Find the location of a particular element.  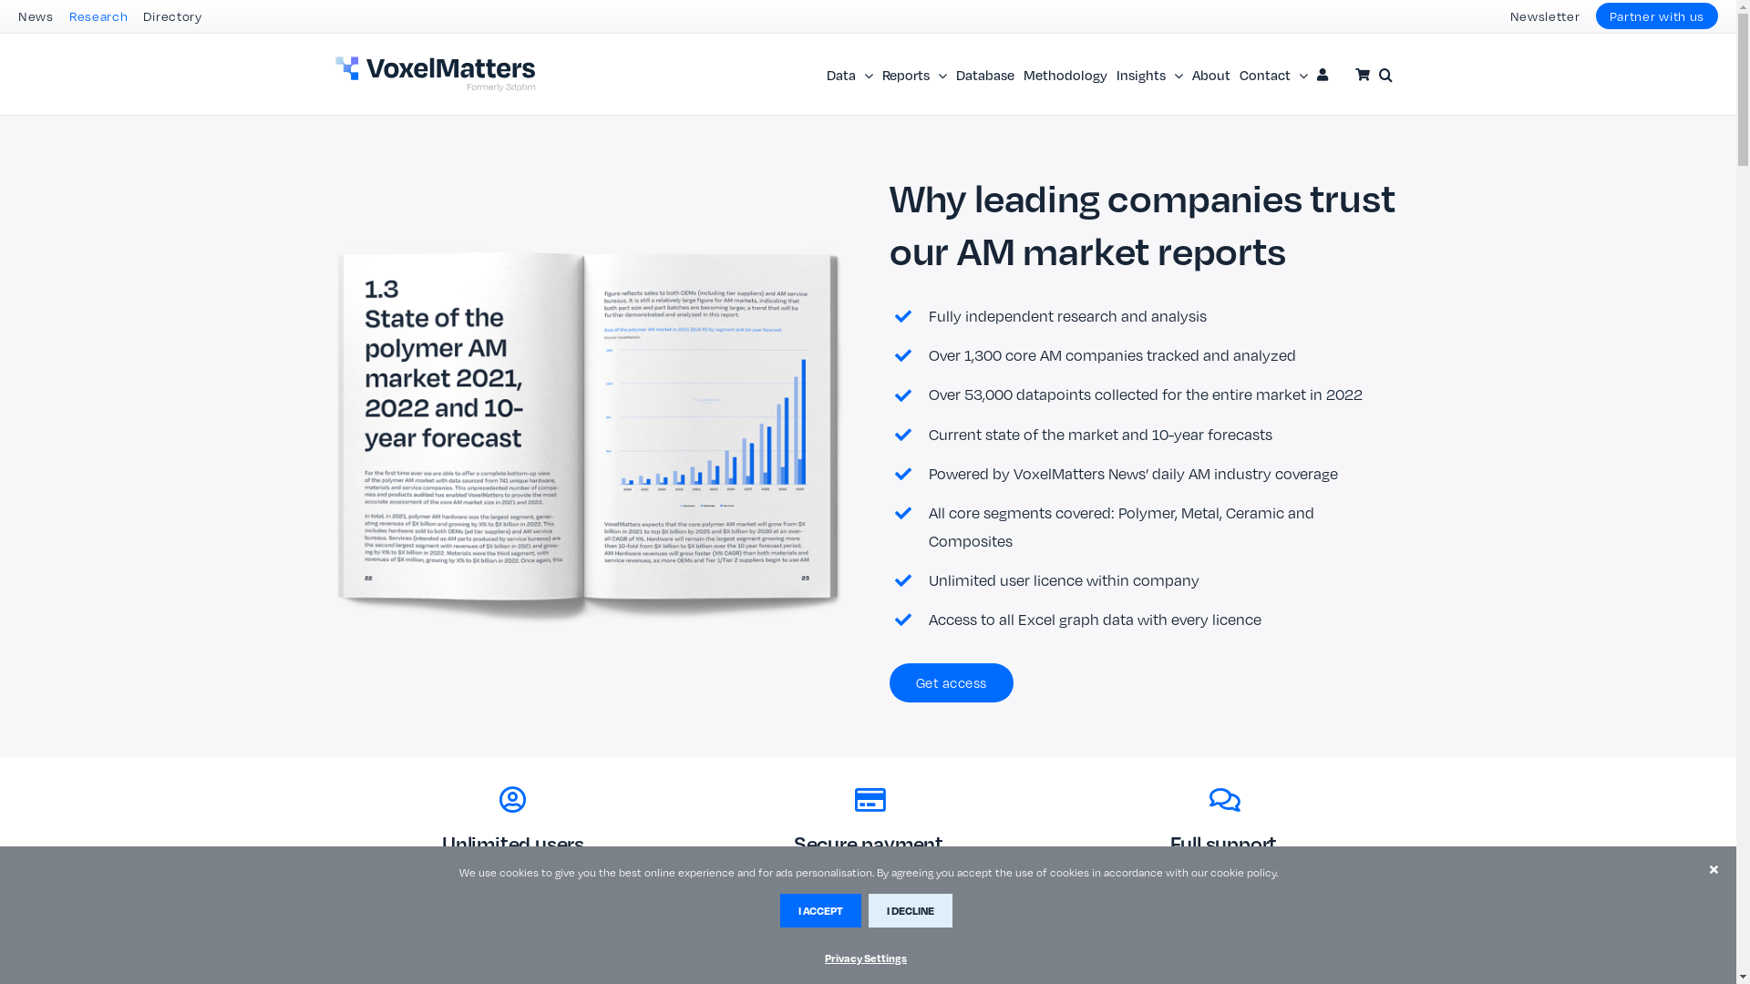

Unlimited users is located at coordinates (512, 821).